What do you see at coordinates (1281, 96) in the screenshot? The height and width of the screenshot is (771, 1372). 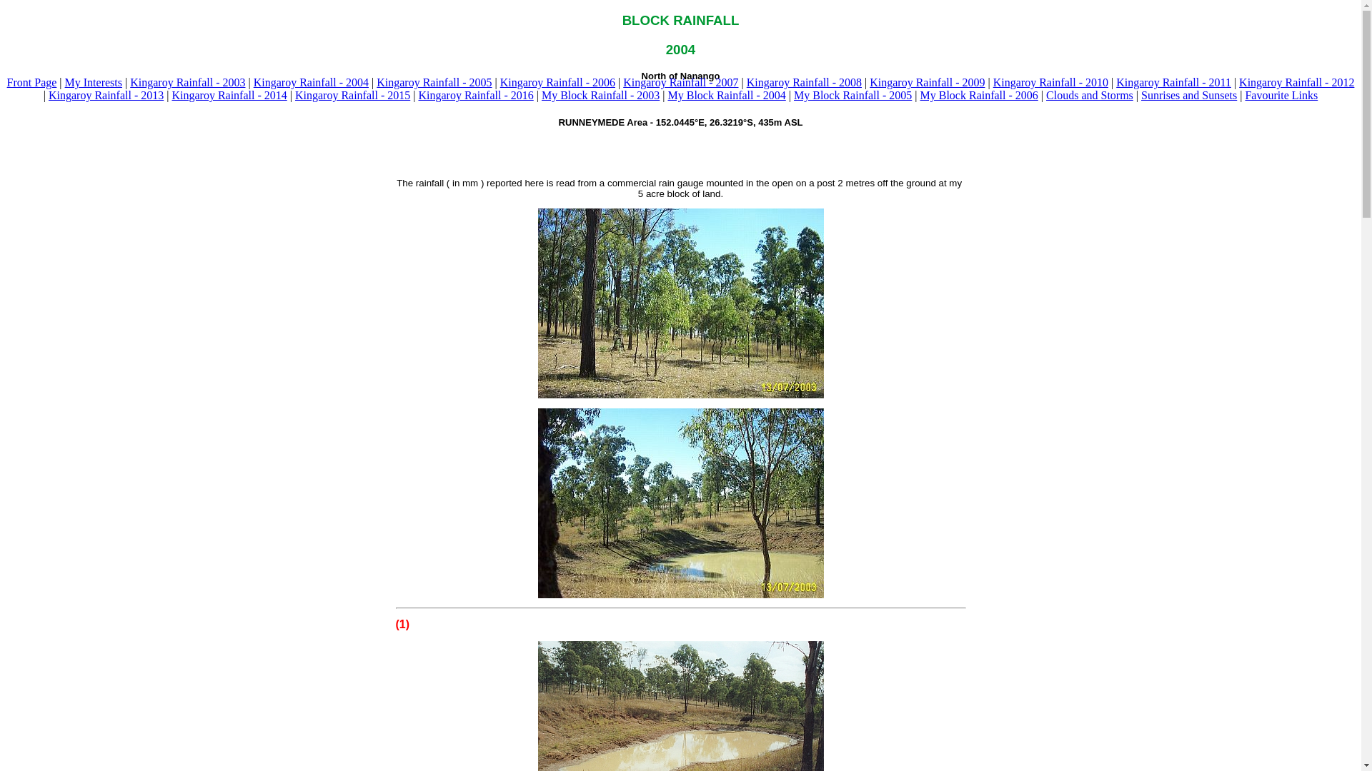 I see `Favourite Links` at bounding box center [1281, 96].